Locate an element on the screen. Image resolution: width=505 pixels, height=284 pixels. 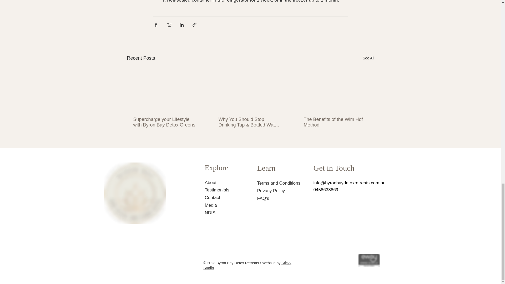
Media is located at coordinates (210, 205).